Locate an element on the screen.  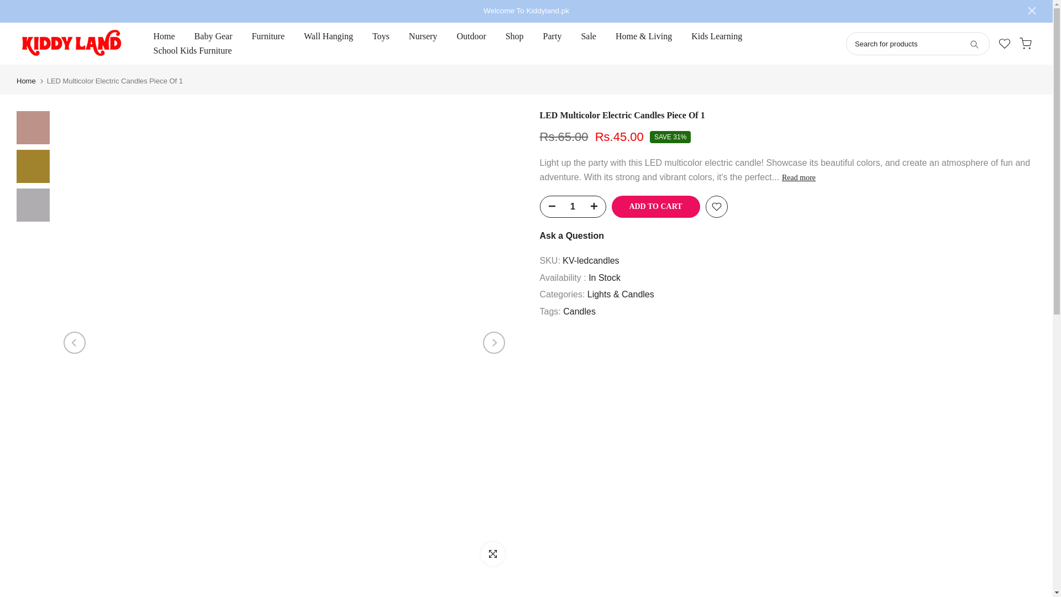
Home is located at coordinates (27, 81).